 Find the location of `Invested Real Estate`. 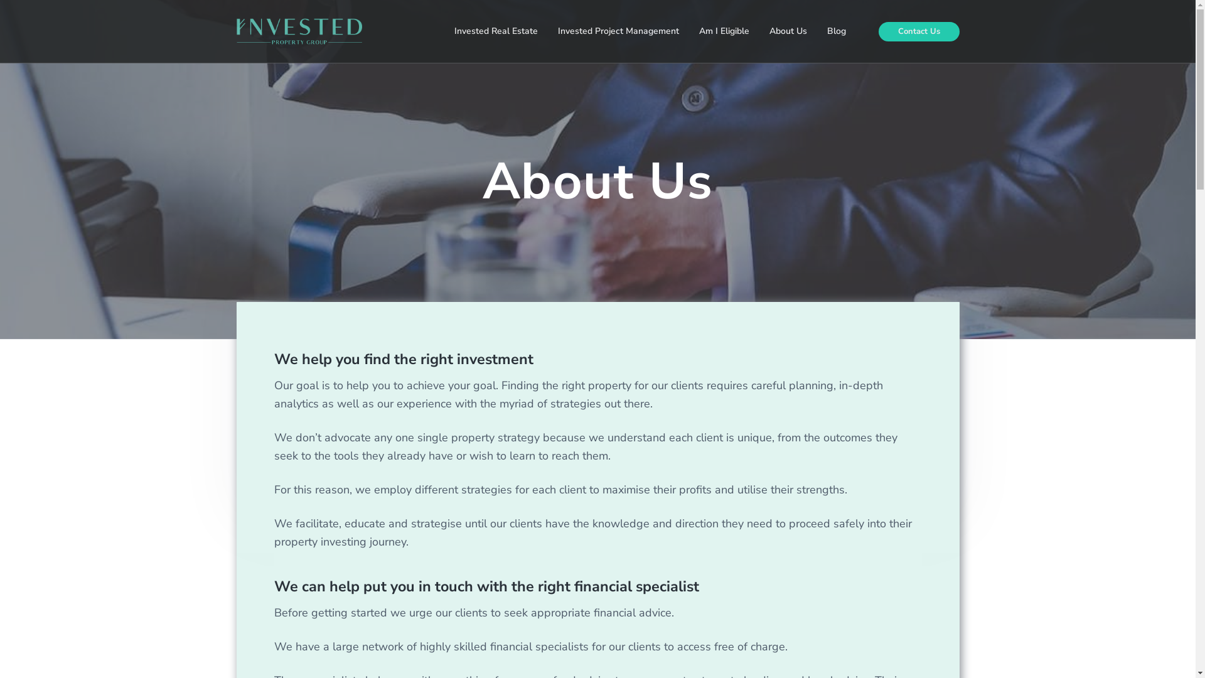

Invested Real Estate is located at coordinates (496, 31).